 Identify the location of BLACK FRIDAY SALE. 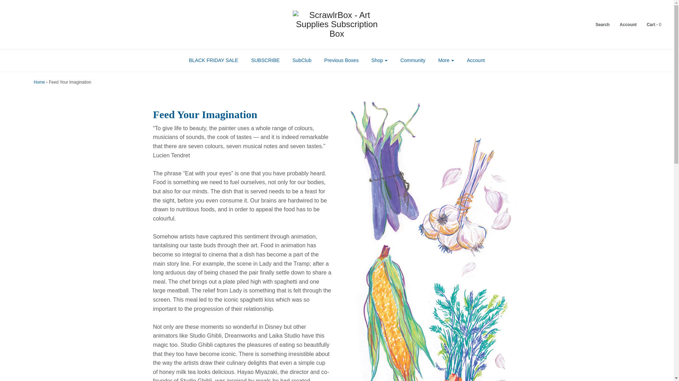
(214, 60).